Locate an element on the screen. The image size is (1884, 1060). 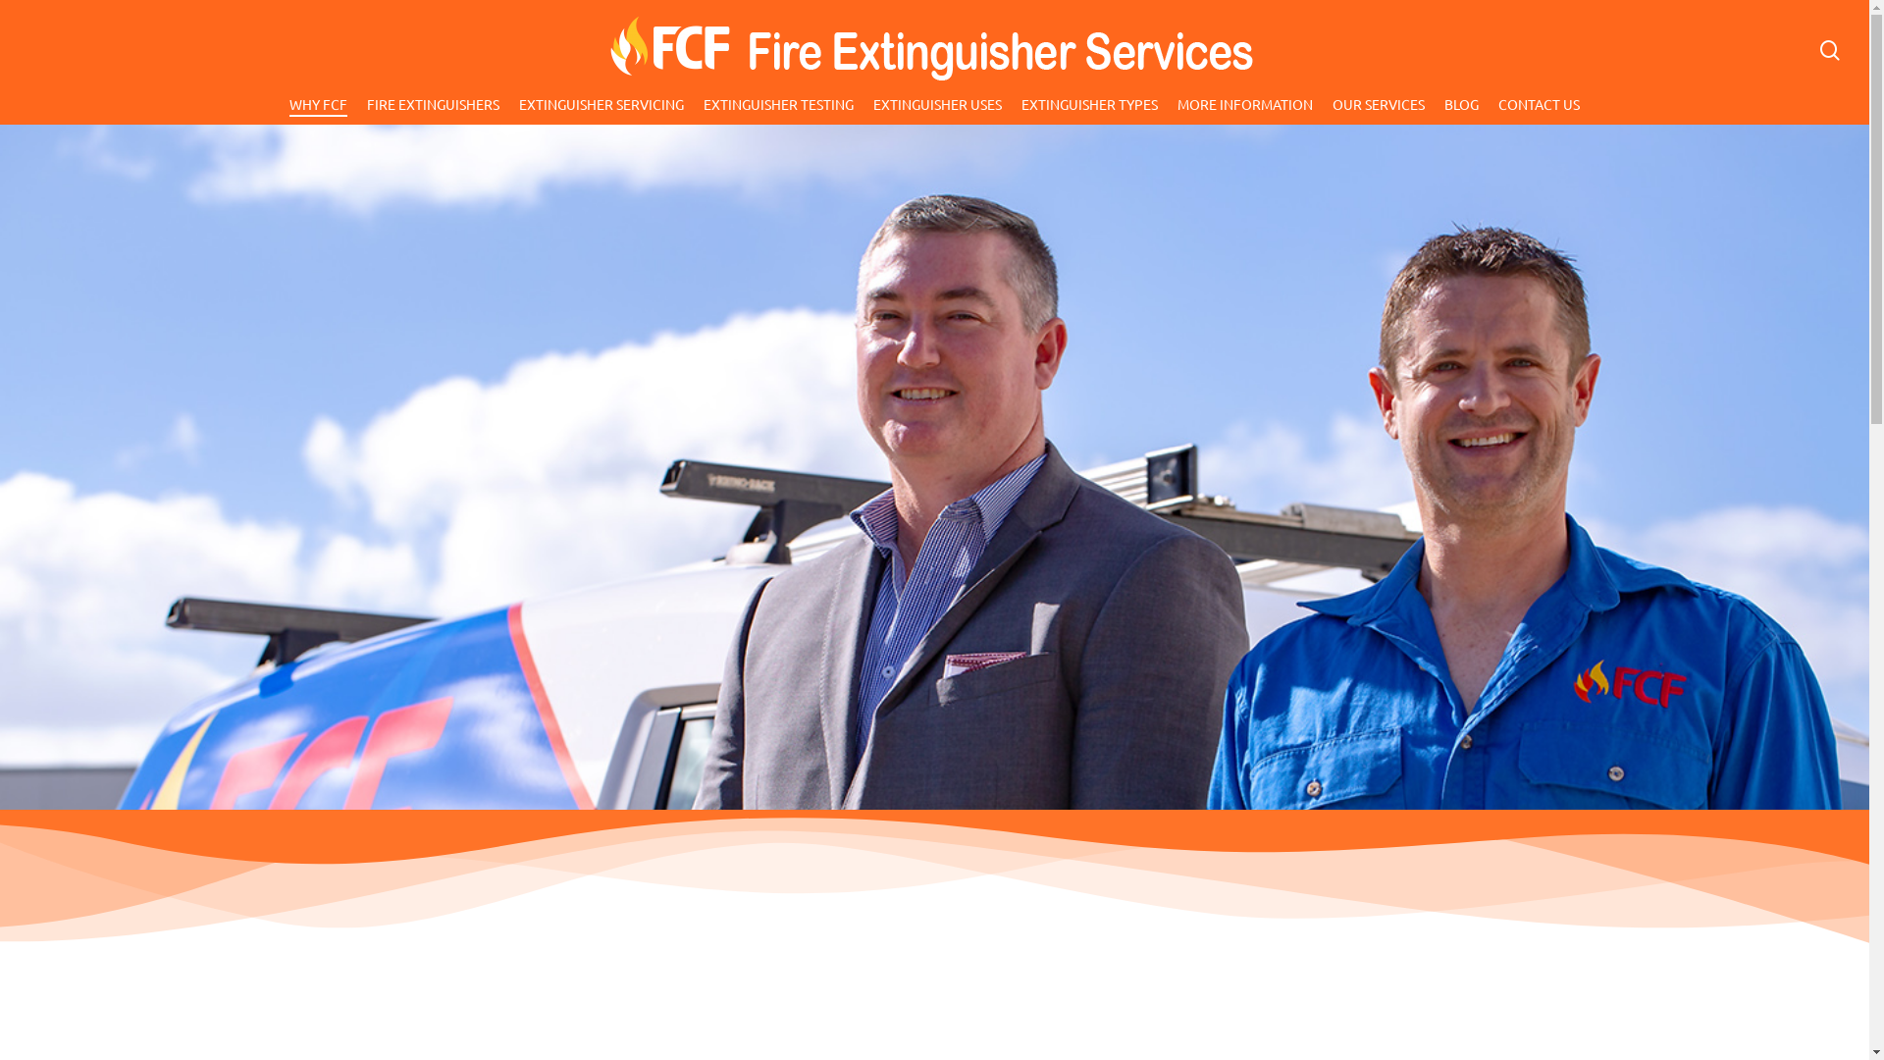
FIRE EXTINGUISHERS is located at coordinates (433, 110).